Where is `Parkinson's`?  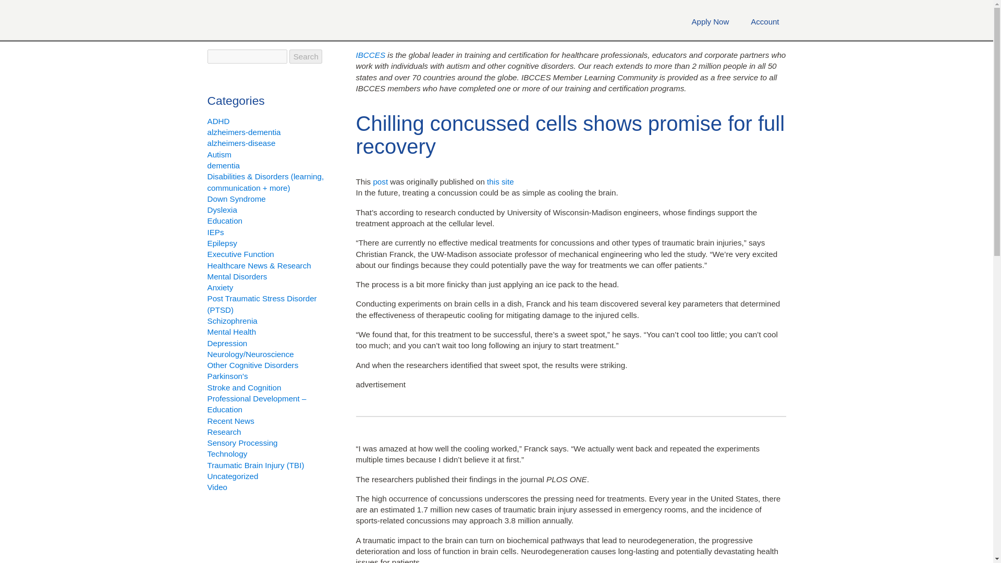 Parkinson's is located at coordinates (227, 376).